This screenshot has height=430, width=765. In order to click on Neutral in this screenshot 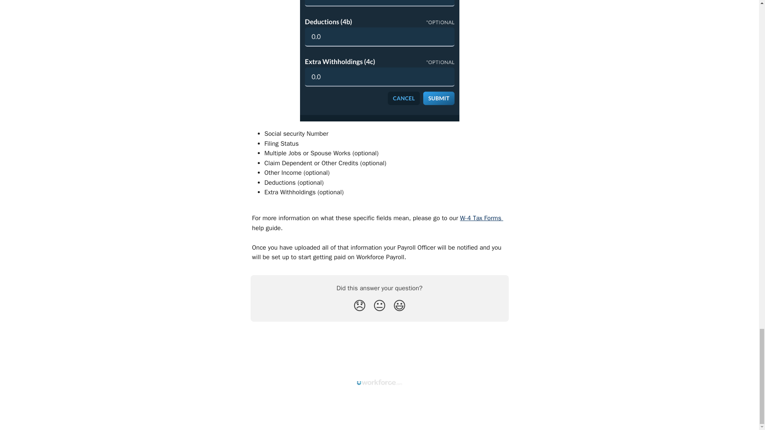, I will do `click(379, 306)`.